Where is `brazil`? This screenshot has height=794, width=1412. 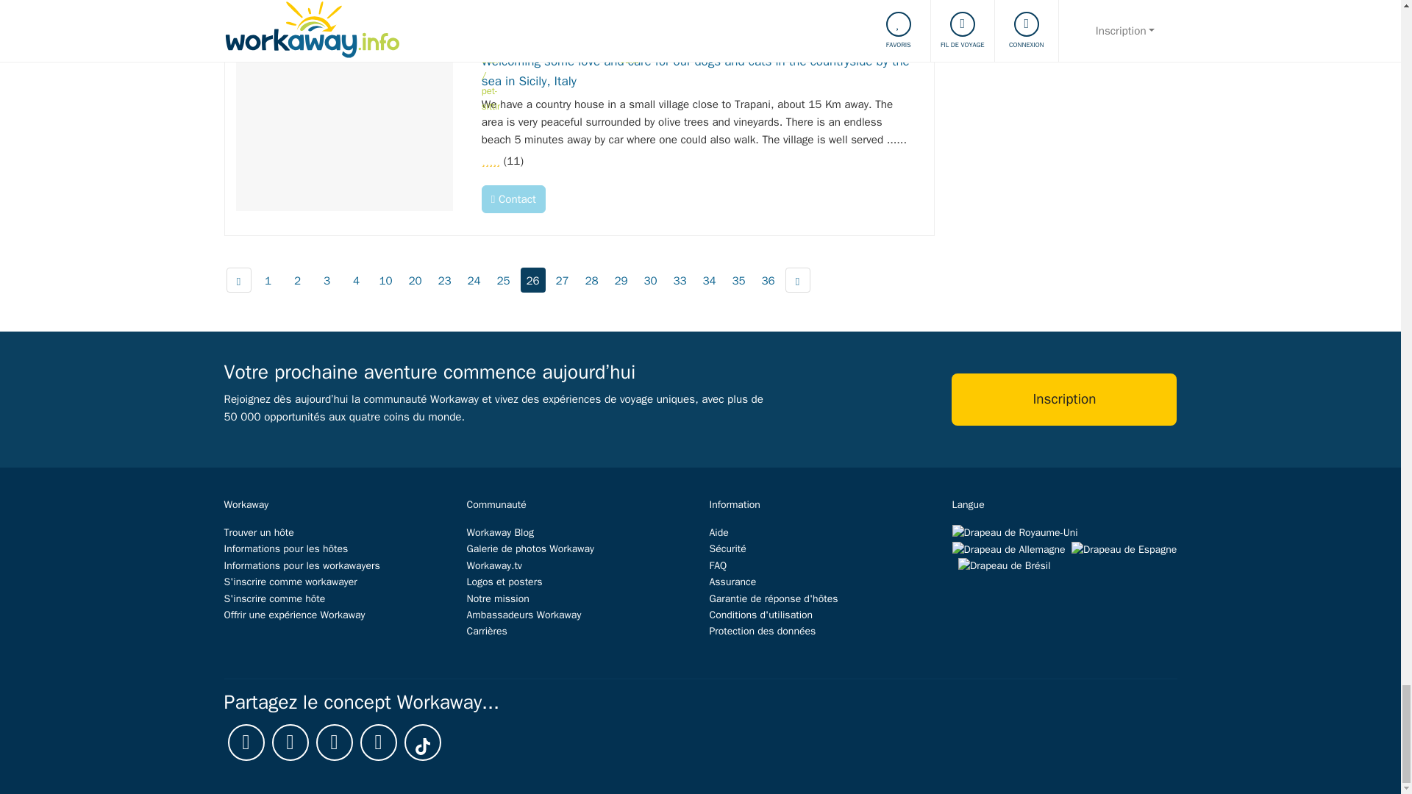 brazil is located at coordinates (1005, 565).